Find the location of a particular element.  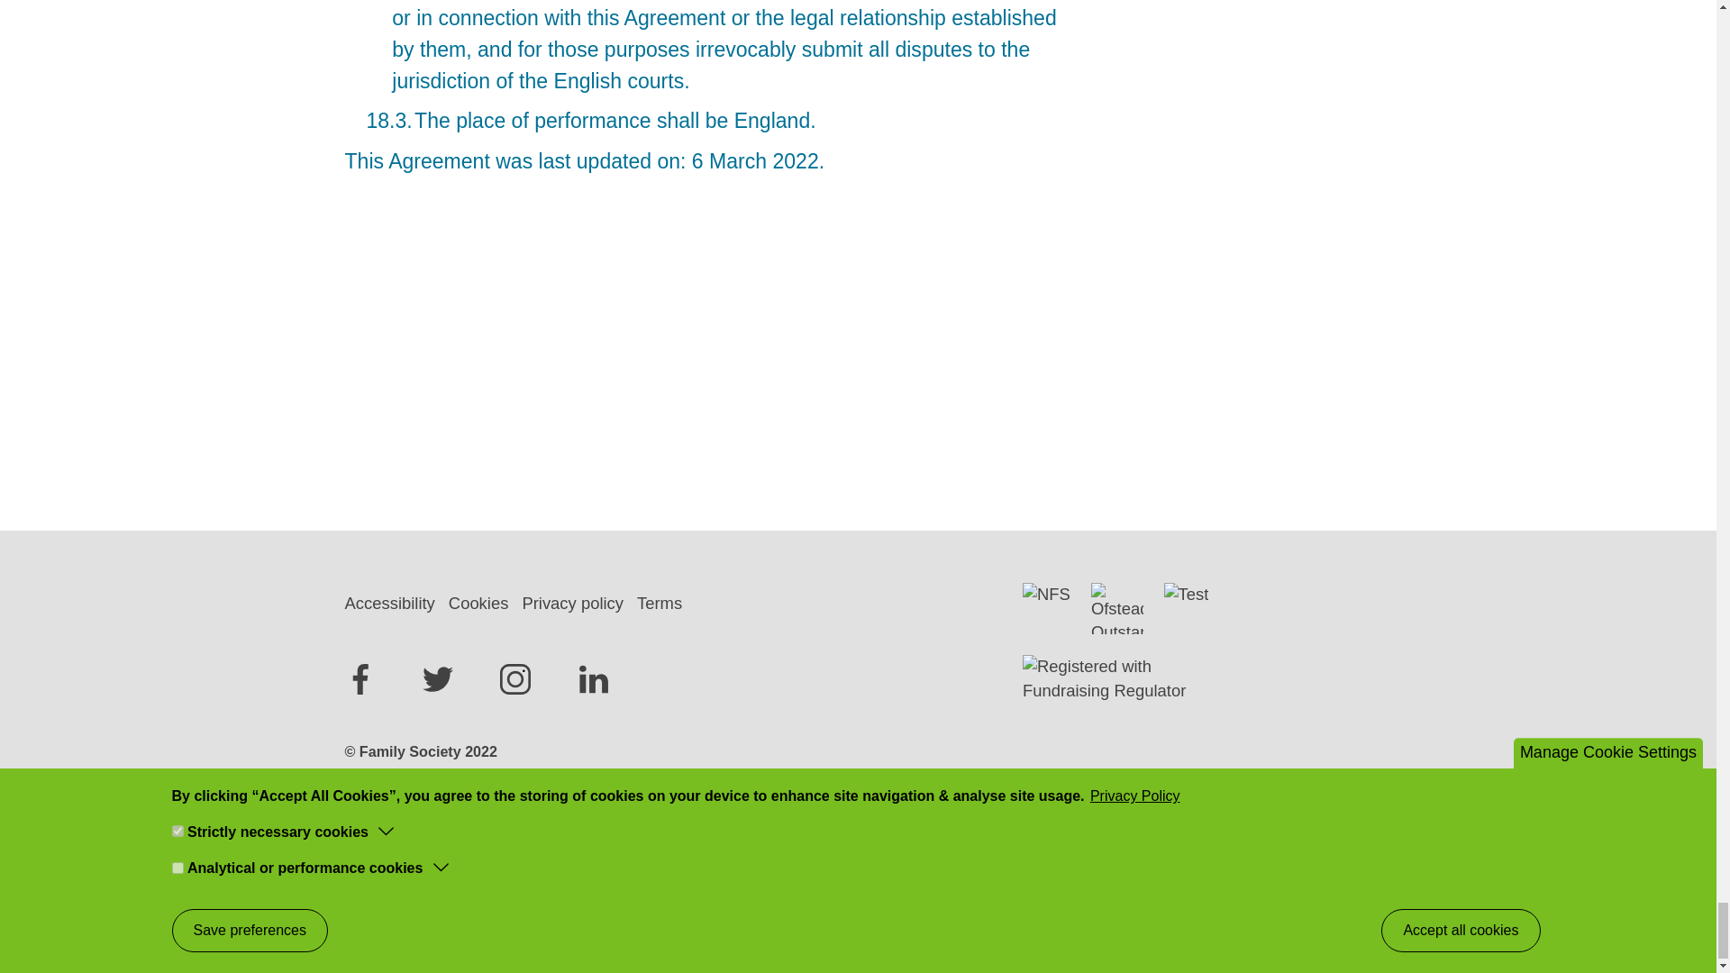

Facebook is located at coordinates (360, 679).